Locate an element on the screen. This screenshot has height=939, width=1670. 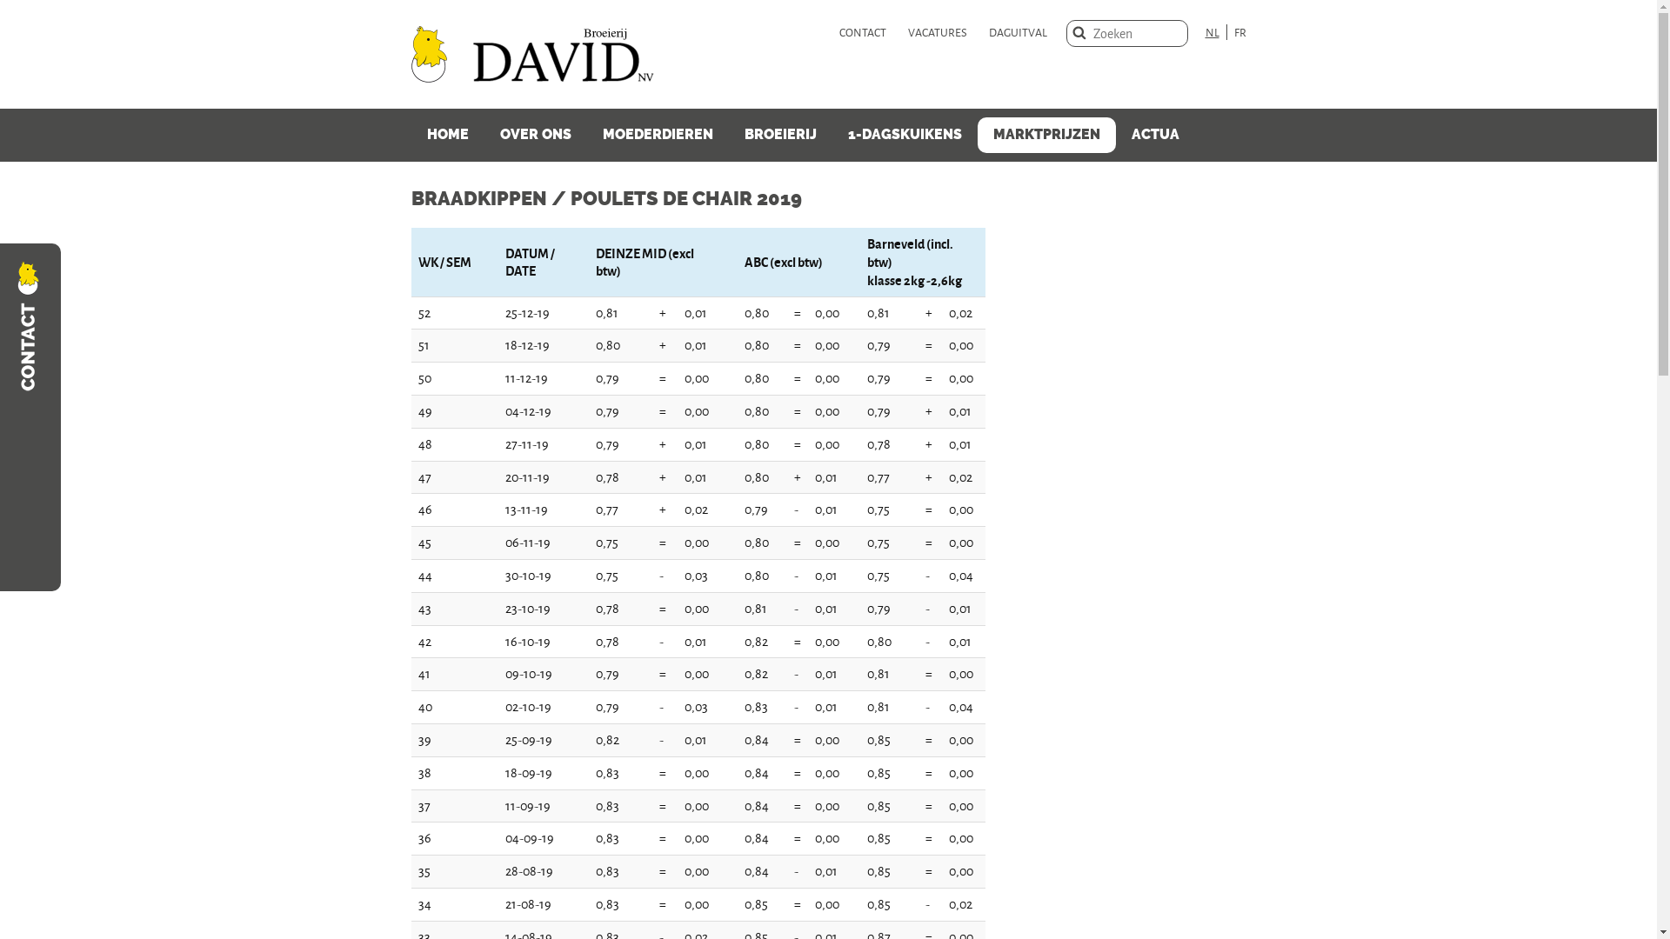
VACATURES is located at coordinates (938, 32).